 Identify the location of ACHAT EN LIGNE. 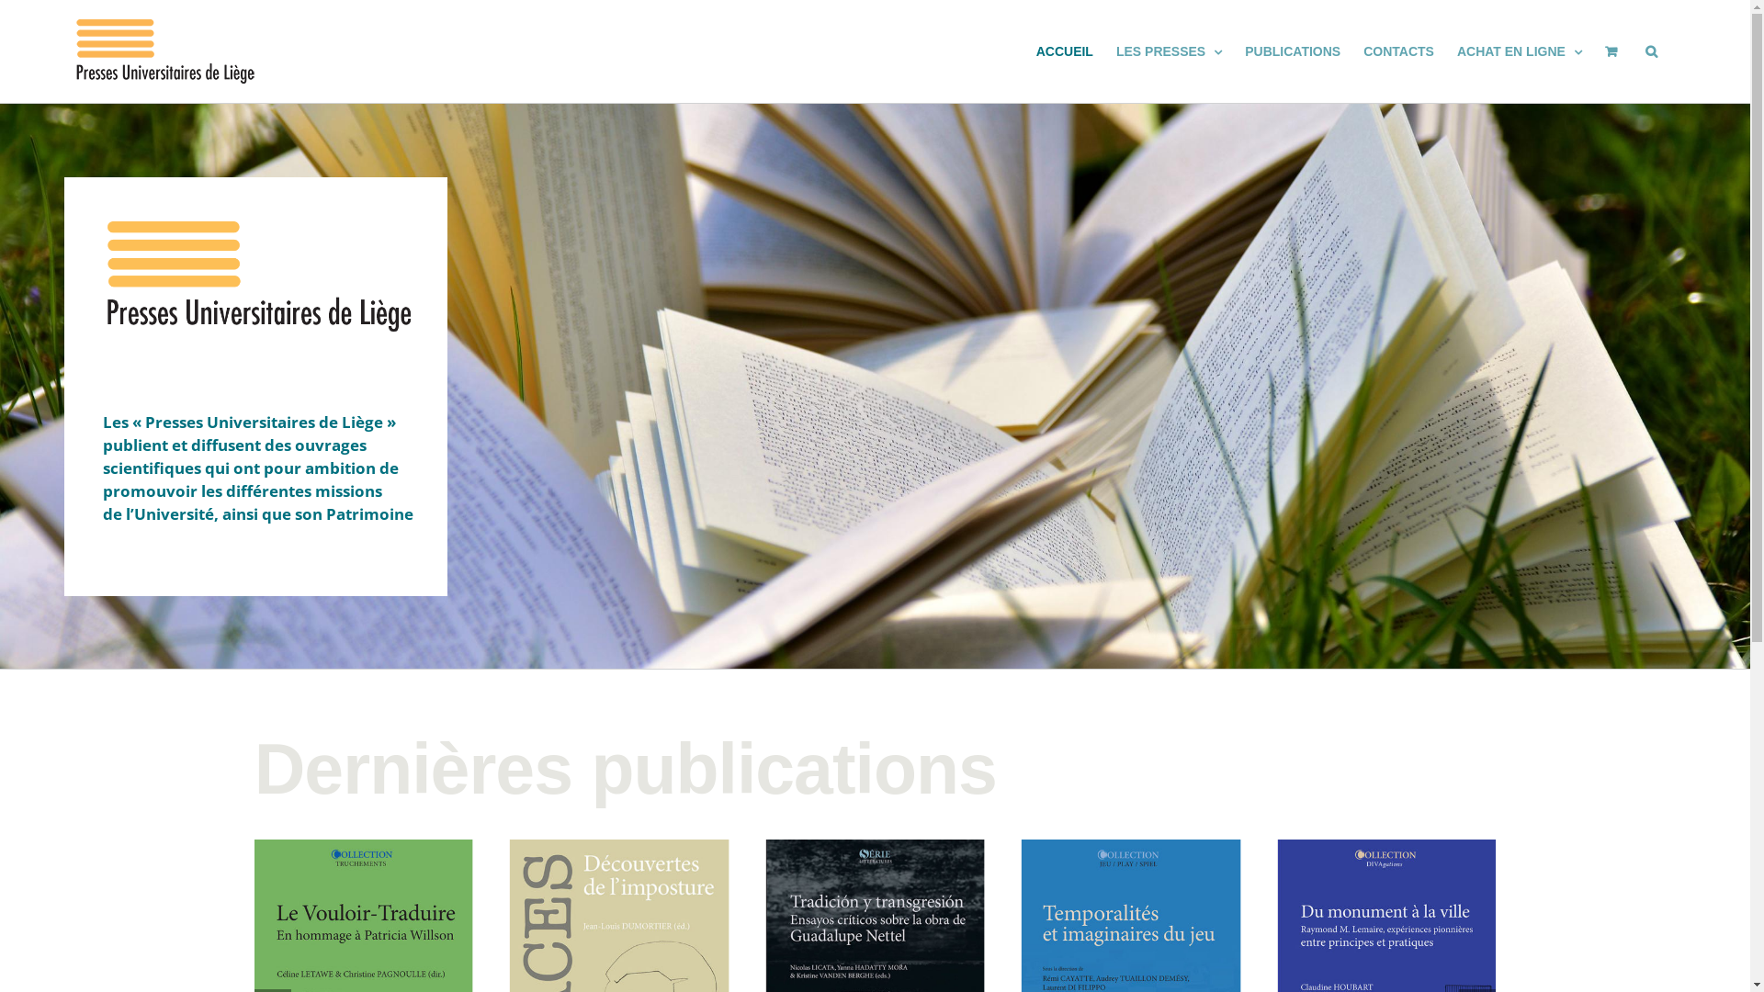
(1520, 51).